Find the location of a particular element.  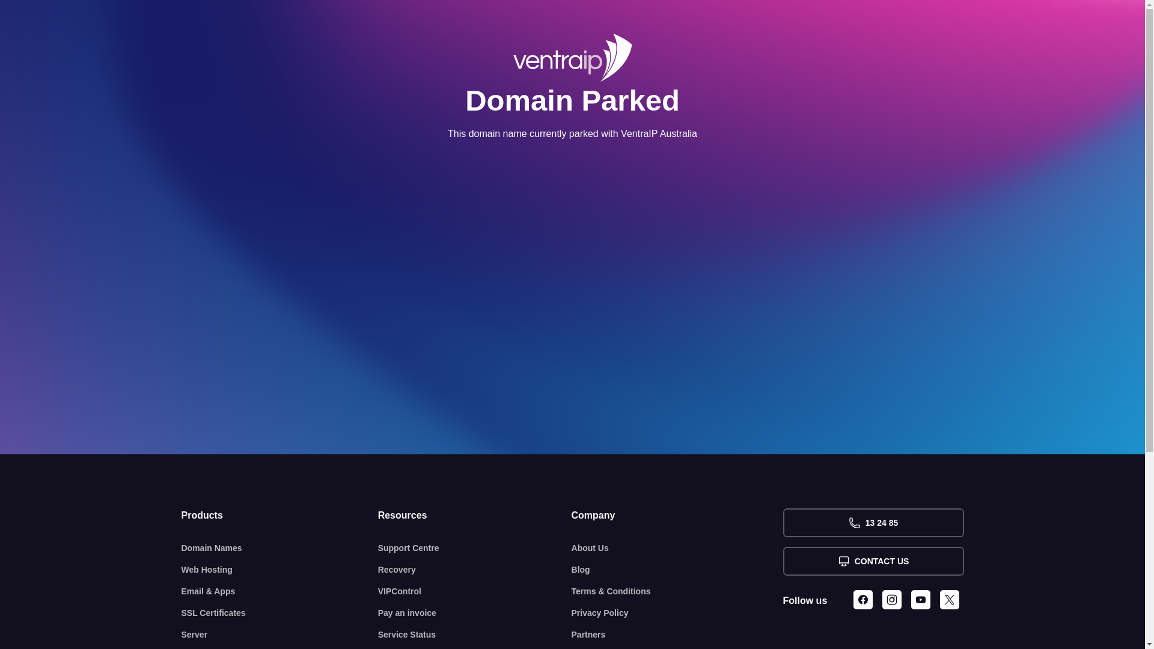

Domain Names is located at coordinates (280, 548).